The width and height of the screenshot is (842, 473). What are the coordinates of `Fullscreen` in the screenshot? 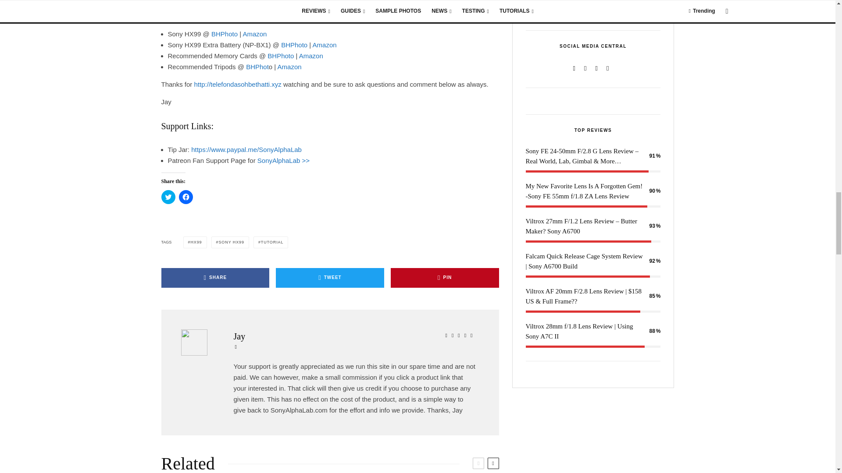 It's located at (649, 8).